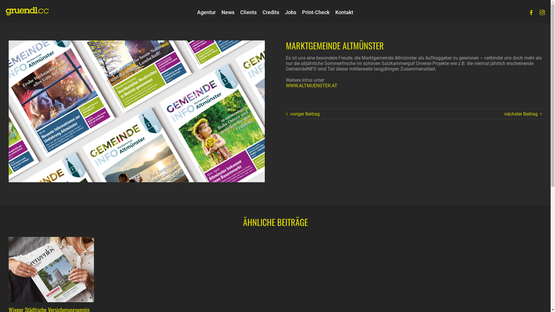 This screenshot has width=555, height=312. What do you see at coordinates (312, 86) in the screenshot?
I see `WWW.ALTMUENSTER.AT` at bounding box center [312, 86].